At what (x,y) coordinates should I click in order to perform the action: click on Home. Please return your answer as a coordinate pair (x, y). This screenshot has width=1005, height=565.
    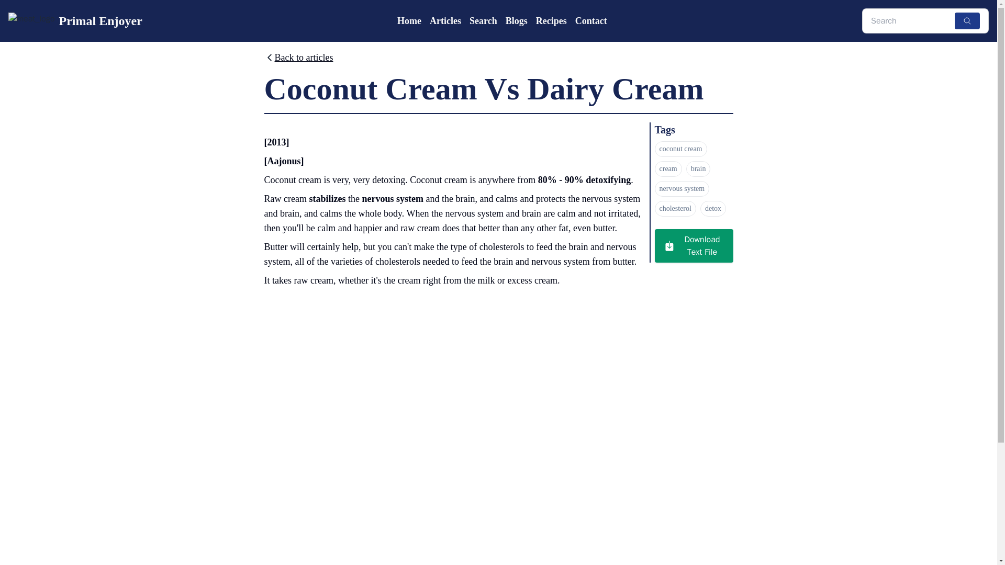
    Looking at the image, I should click on (409, 21).